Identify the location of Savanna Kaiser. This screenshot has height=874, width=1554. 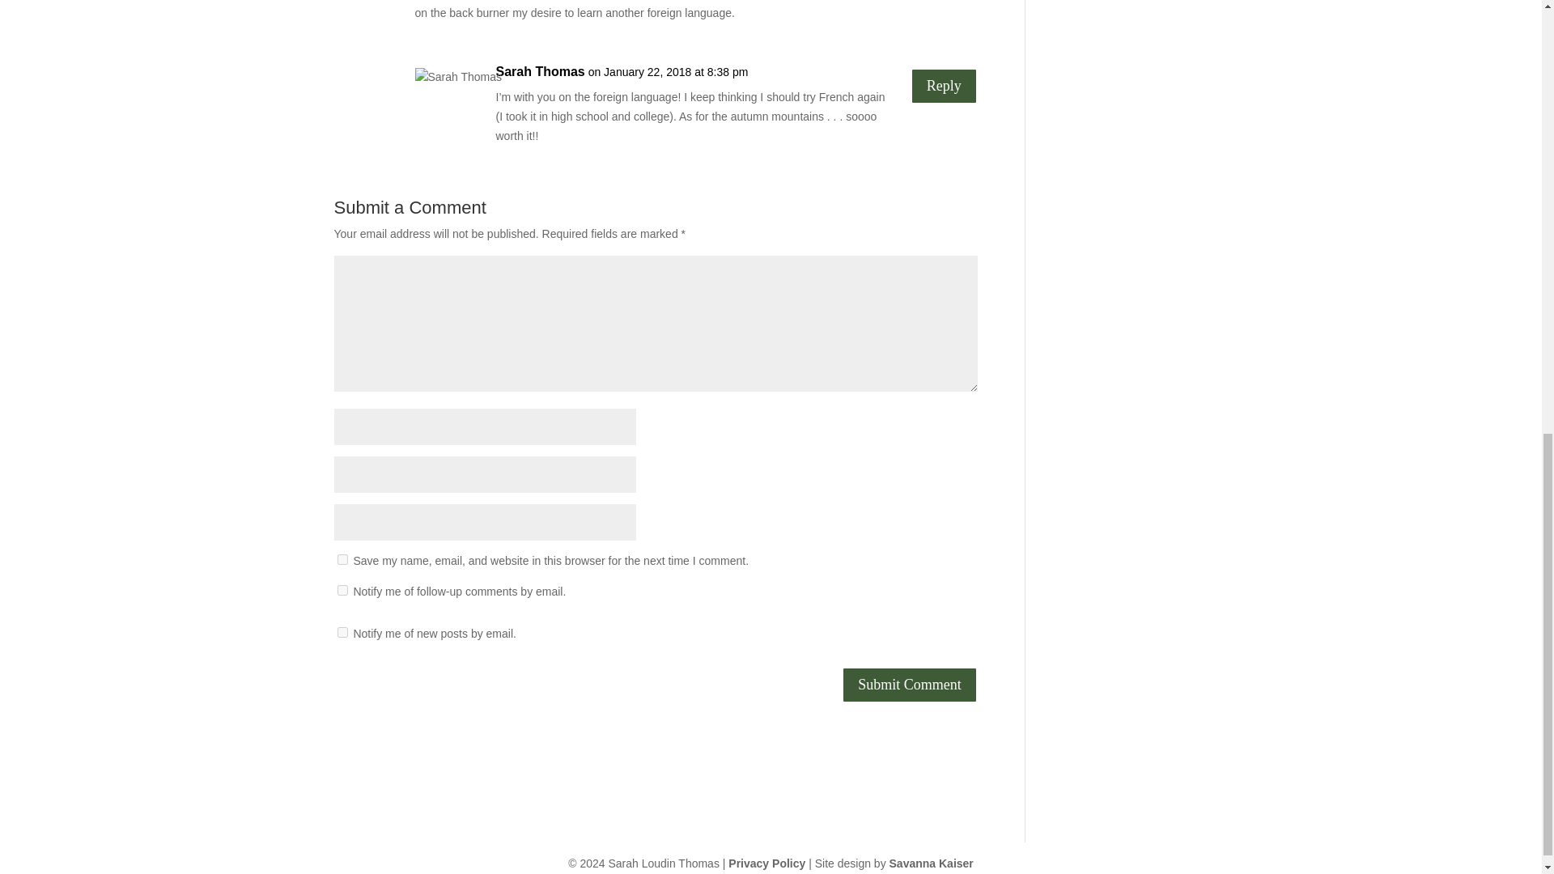
(931, 863).